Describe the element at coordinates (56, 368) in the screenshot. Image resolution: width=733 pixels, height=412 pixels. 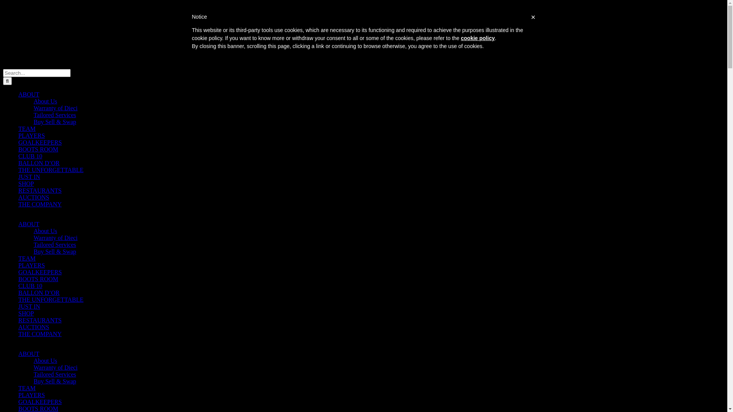
I see `Warranty of Dieci` at that location.